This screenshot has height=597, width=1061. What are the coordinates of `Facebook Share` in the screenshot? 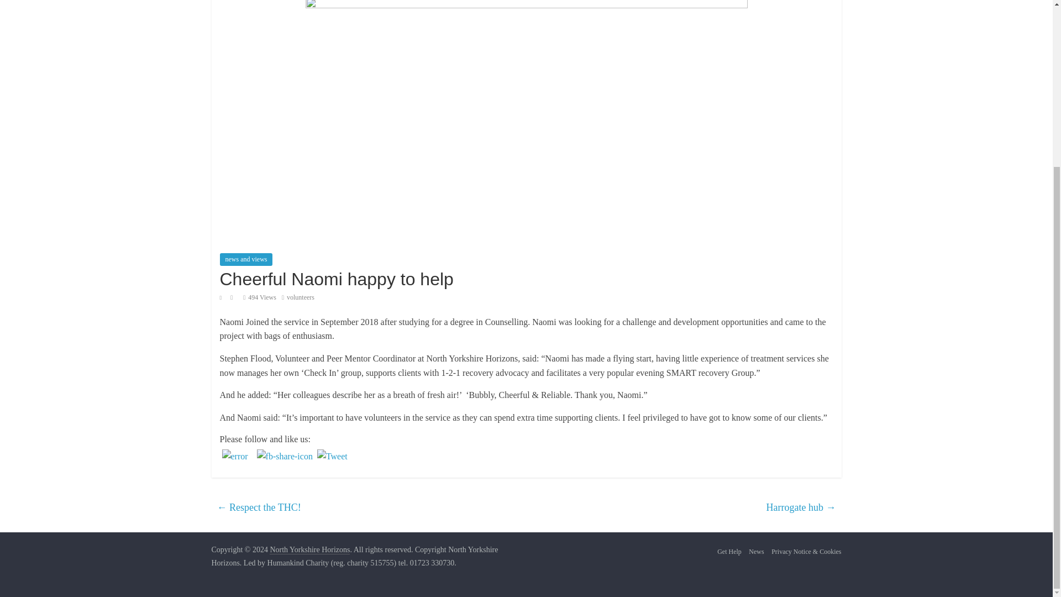 It's located at (285, 457).